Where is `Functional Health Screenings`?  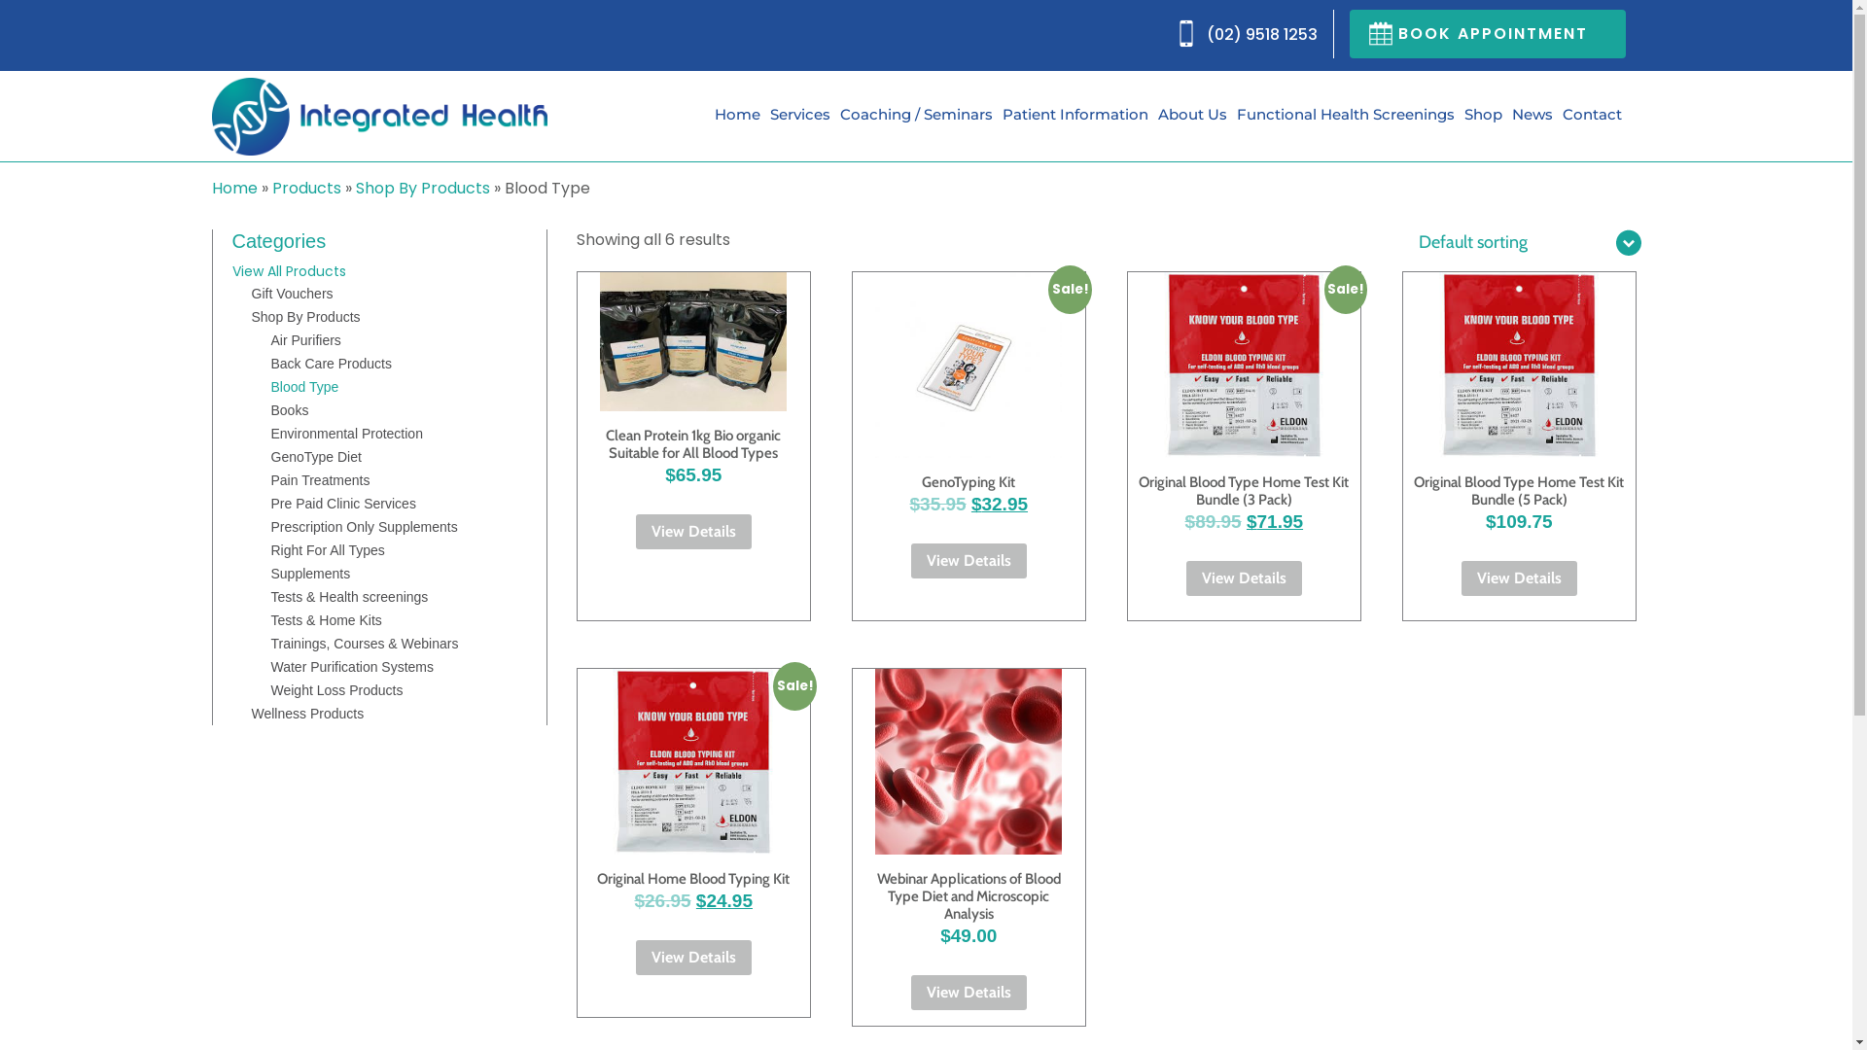
Functional Health Screenings is located at coordinates (1346, 115).